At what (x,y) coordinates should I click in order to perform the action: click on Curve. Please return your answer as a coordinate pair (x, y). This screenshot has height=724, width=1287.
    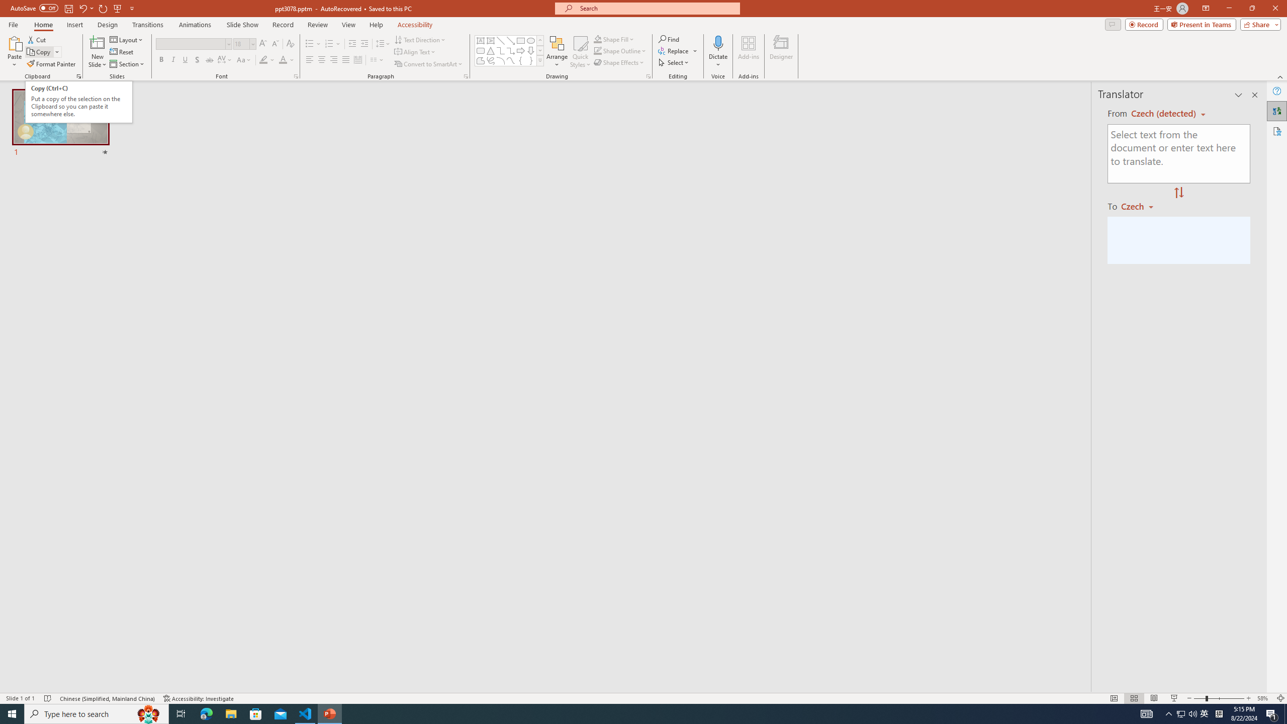
    Looking at the image, I should click on (511, 60).